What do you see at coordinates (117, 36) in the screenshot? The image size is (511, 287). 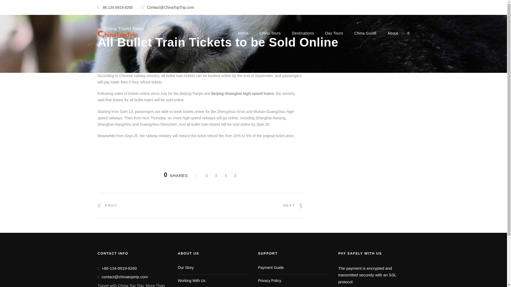 I see `logo-china-top-trip` at bounding box center [117, 36].